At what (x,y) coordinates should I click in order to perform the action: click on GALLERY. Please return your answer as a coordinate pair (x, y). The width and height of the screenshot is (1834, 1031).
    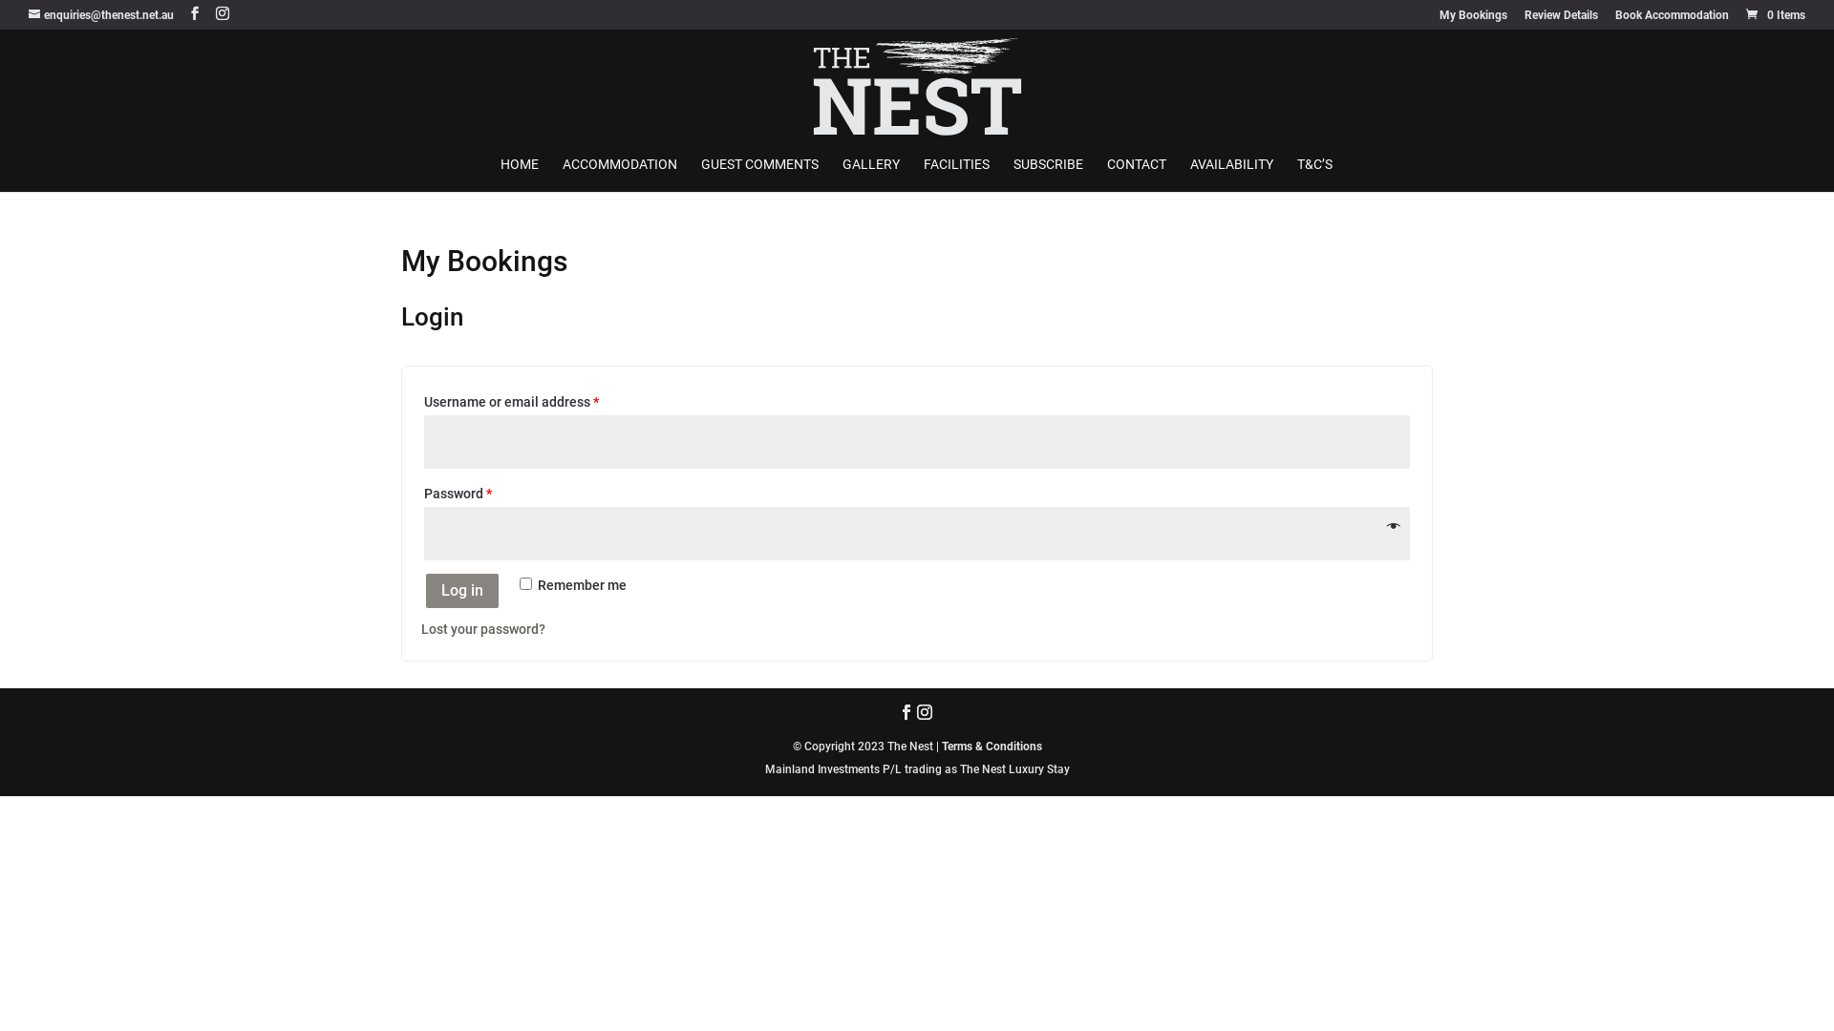
    Looking at the image, I should click on (871, 175).